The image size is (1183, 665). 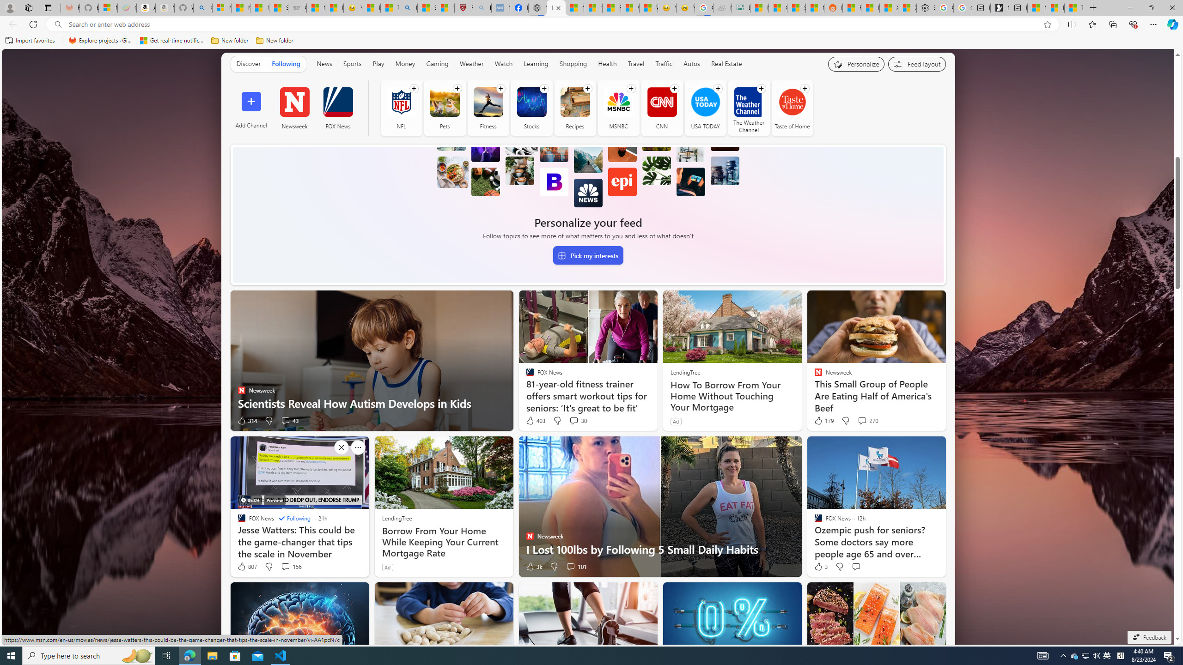 What do you see at coordinates (570, 566) in the screenshot?
I see `View comments 101 Comment` at bounding box center [570, 566].